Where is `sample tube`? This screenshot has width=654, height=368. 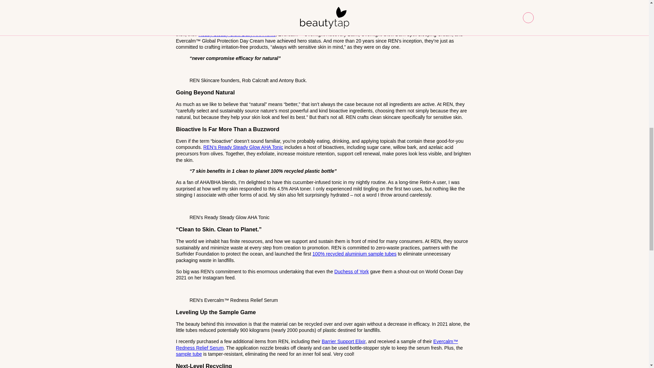
sample tube is located at coordinates (189, 354).